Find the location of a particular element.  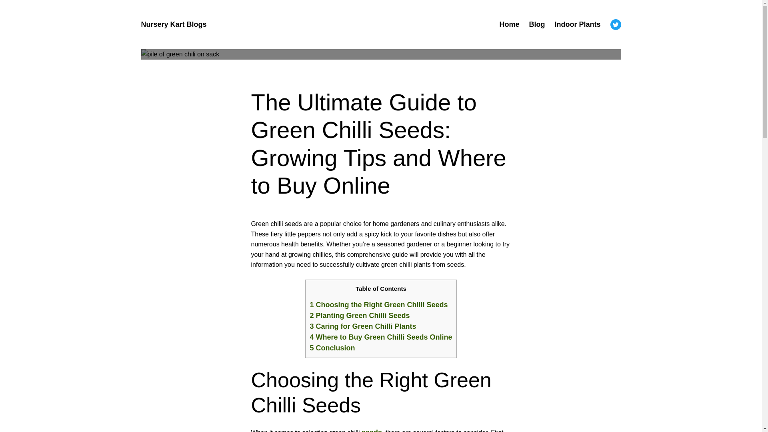

5 Conclusion is located at coordinates (332, 348).